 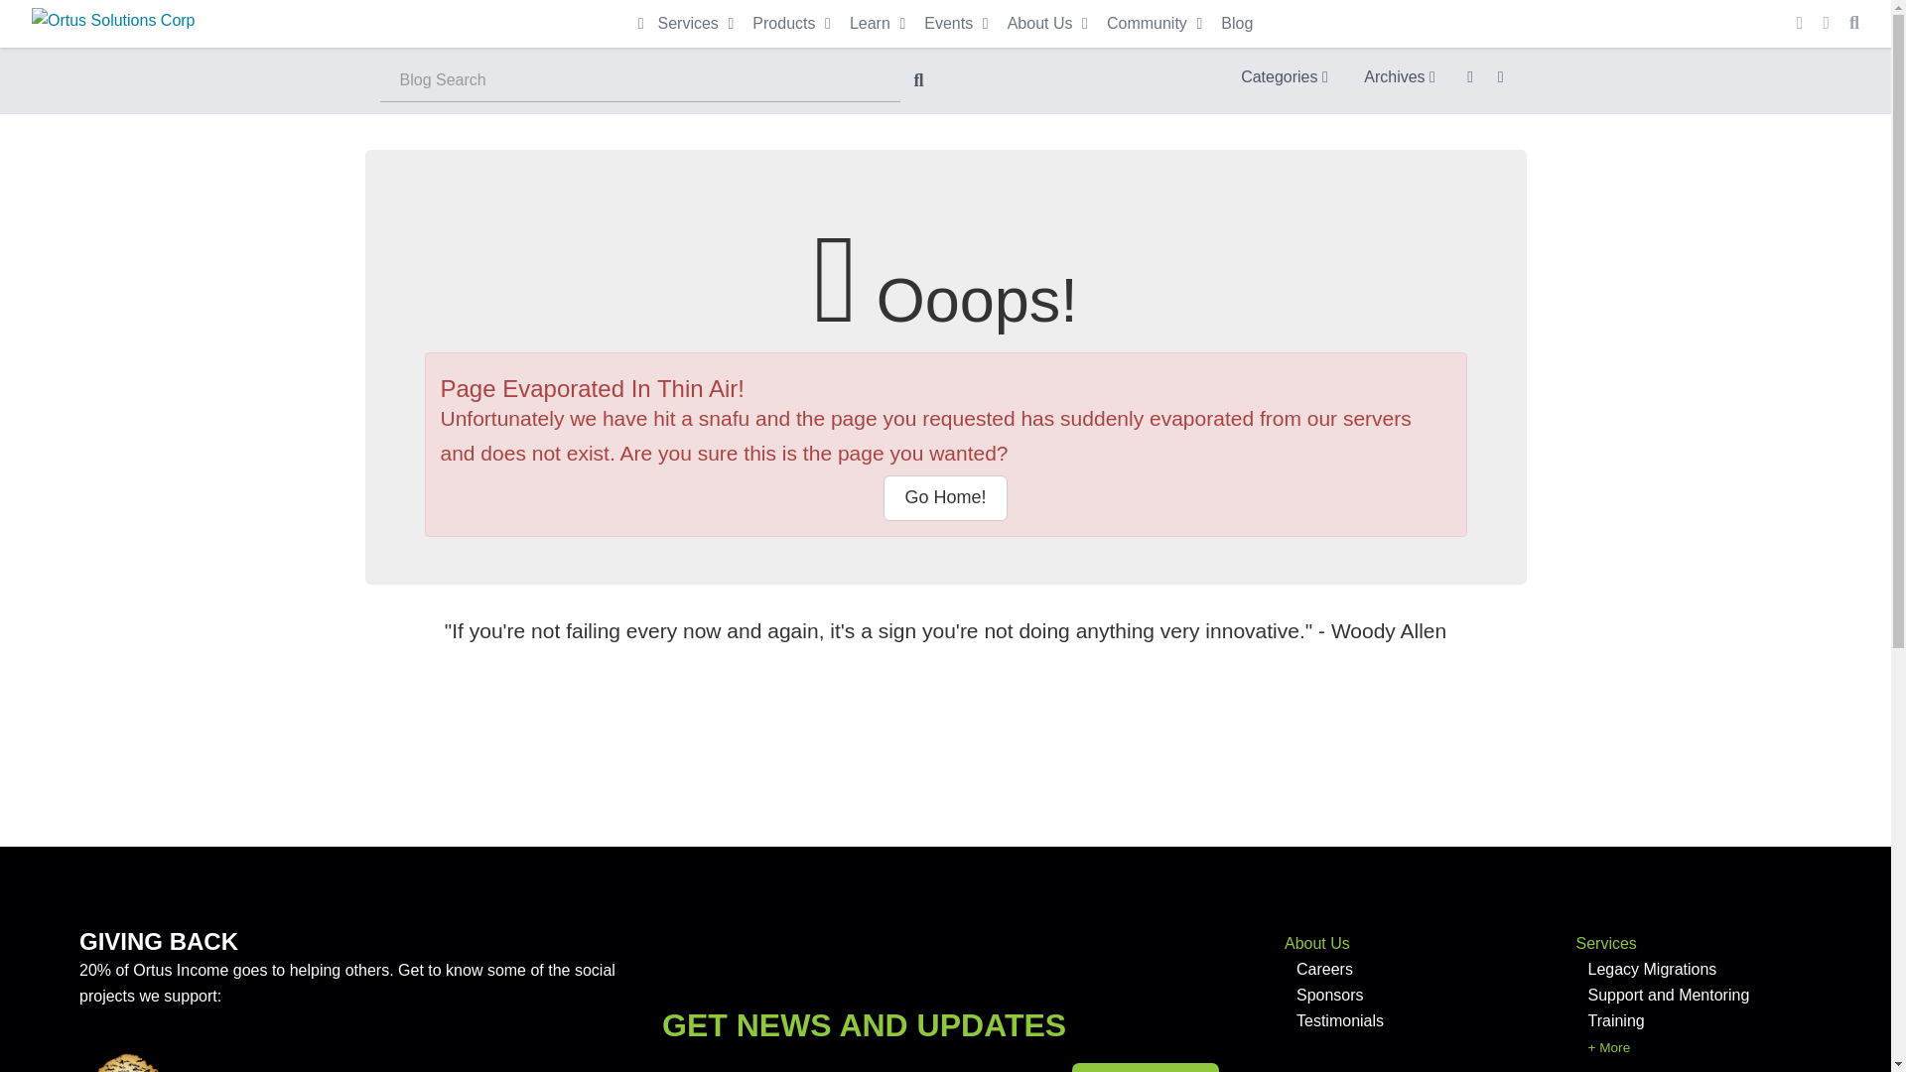 I want to click on Services, so click(x=698, y=24).